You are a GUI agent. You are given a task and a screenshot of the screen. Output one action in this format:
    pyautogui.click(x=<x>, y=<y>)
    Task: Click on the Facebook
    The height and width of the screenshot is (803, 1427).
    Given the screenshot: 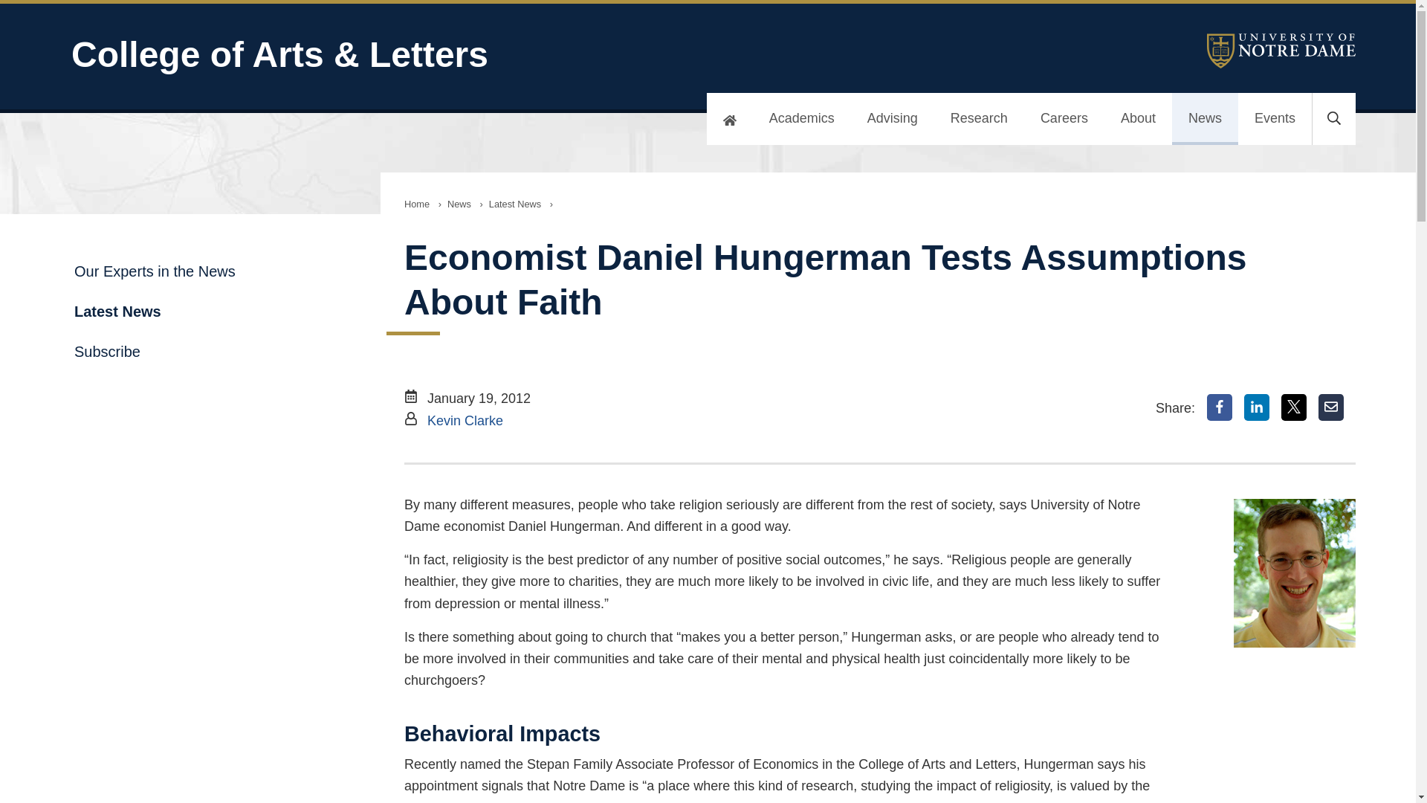 What is the action you would take?
    pyautogui.click(x=1220, y=407)
    